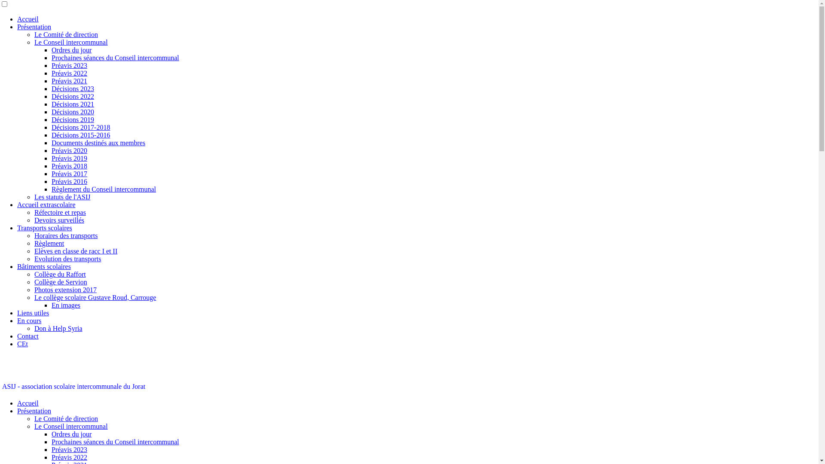 The height and width of the screenshot is (464, 825). I want to click on Accueil, so click(28, 19).